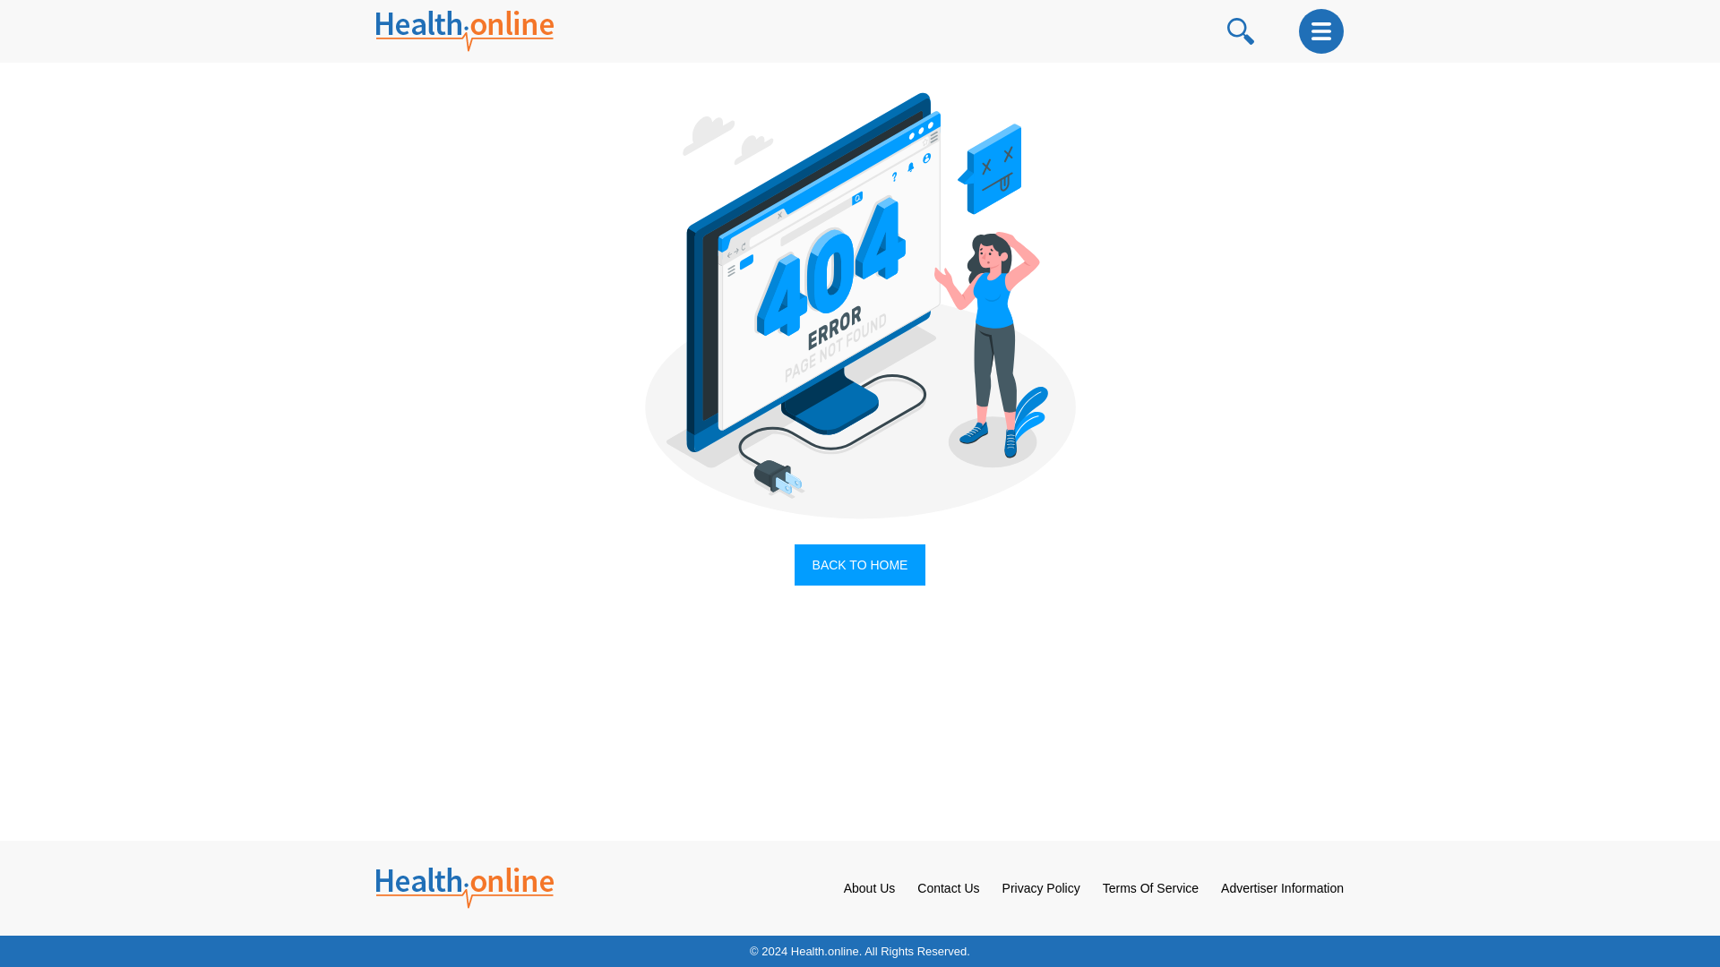  Describe the element at coordinates (1282, 888) in the screenshot. I see `Advertiser Information` at that location.